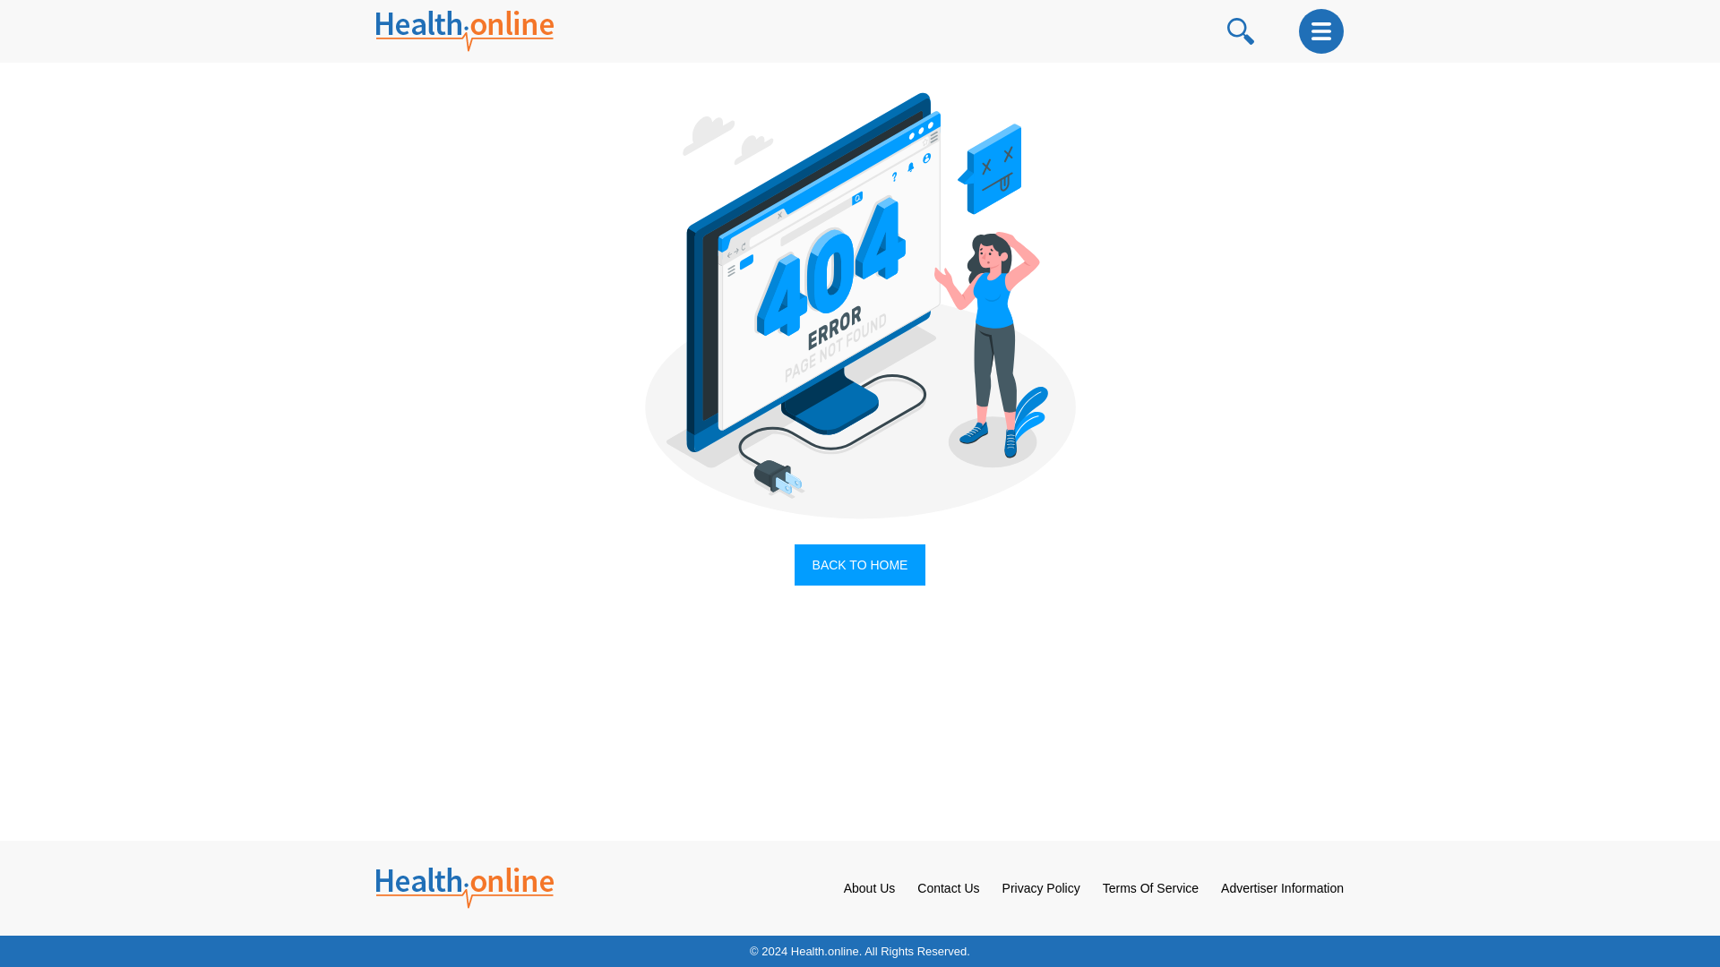  Describe the element at coordinates (1282, 888) in the screenshot. I see `Advertiser Information` at that location.